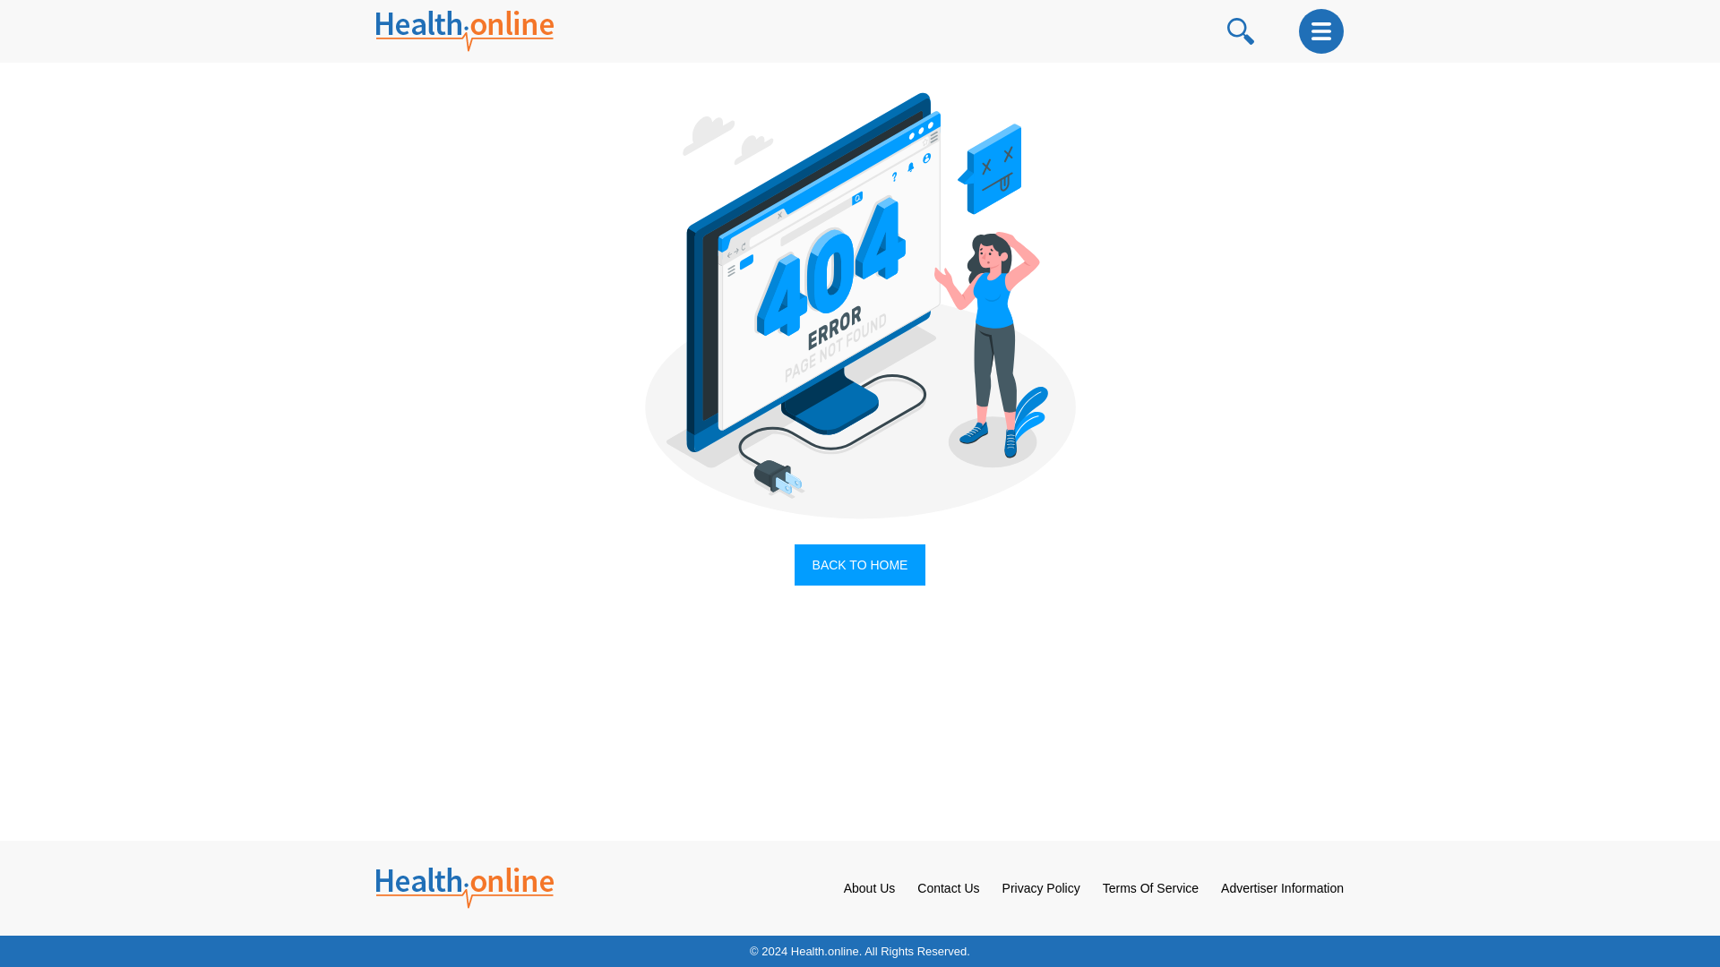  Describe the element at coordinates (1282, 888) in the screenshot. I see `Advertiser Information` at that location.